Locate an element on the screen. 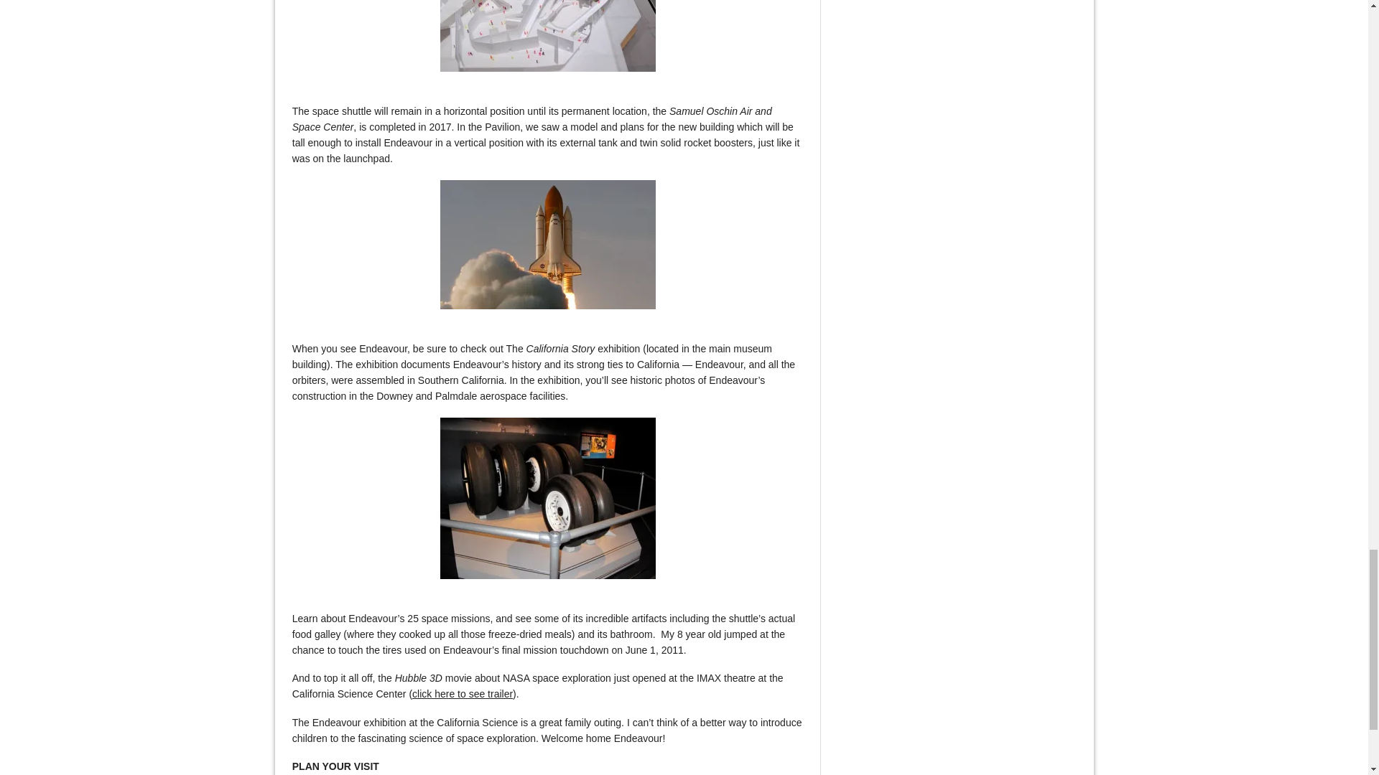  Endeavour Tires, photos by MuseumStories.com is located at coordinates (547, 498).